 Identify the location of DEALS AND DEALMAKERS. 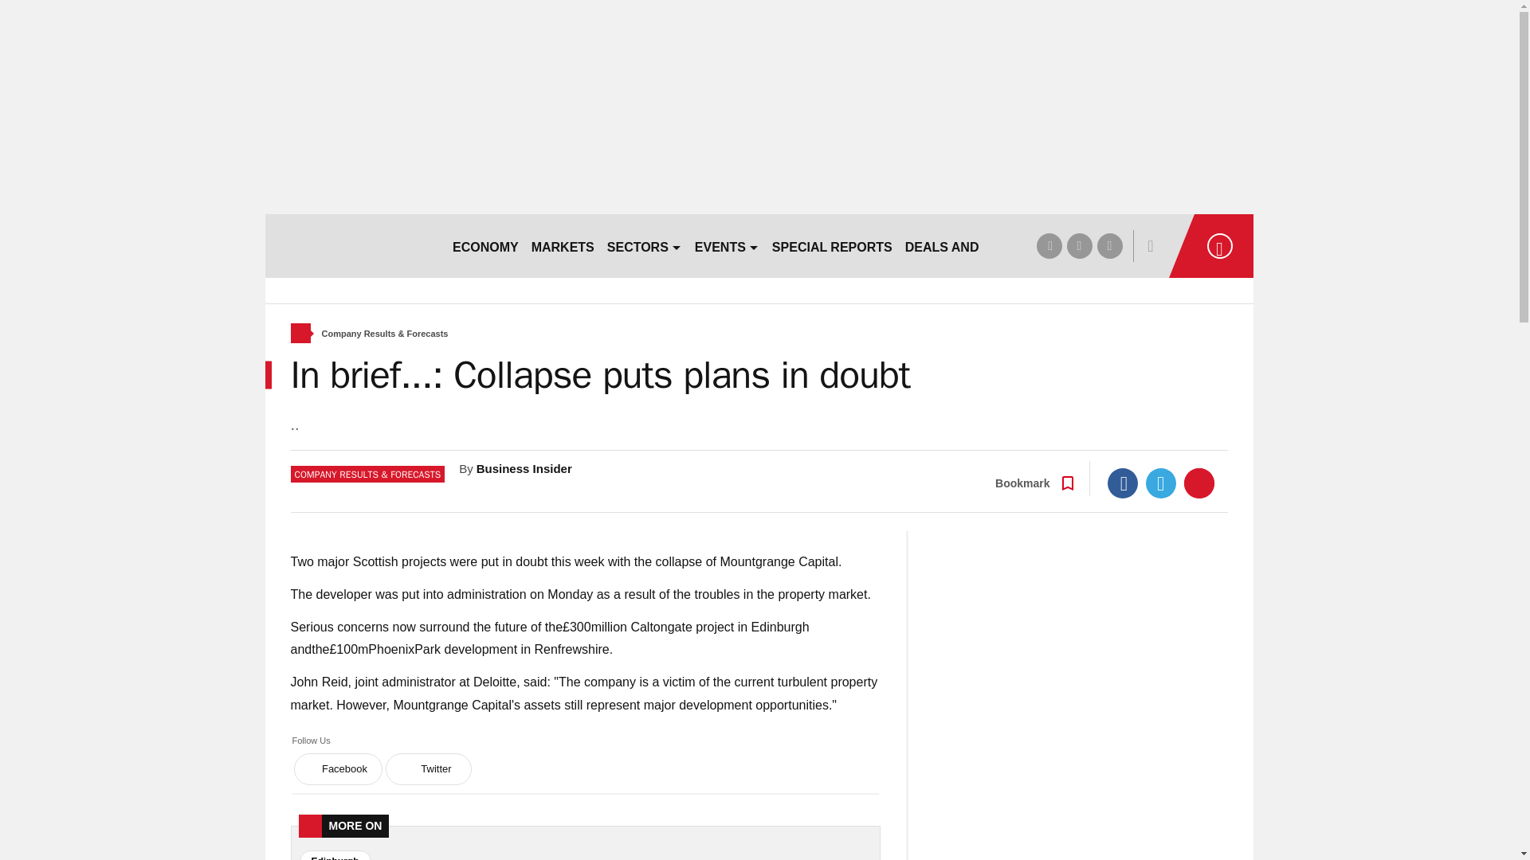
(988, 245).